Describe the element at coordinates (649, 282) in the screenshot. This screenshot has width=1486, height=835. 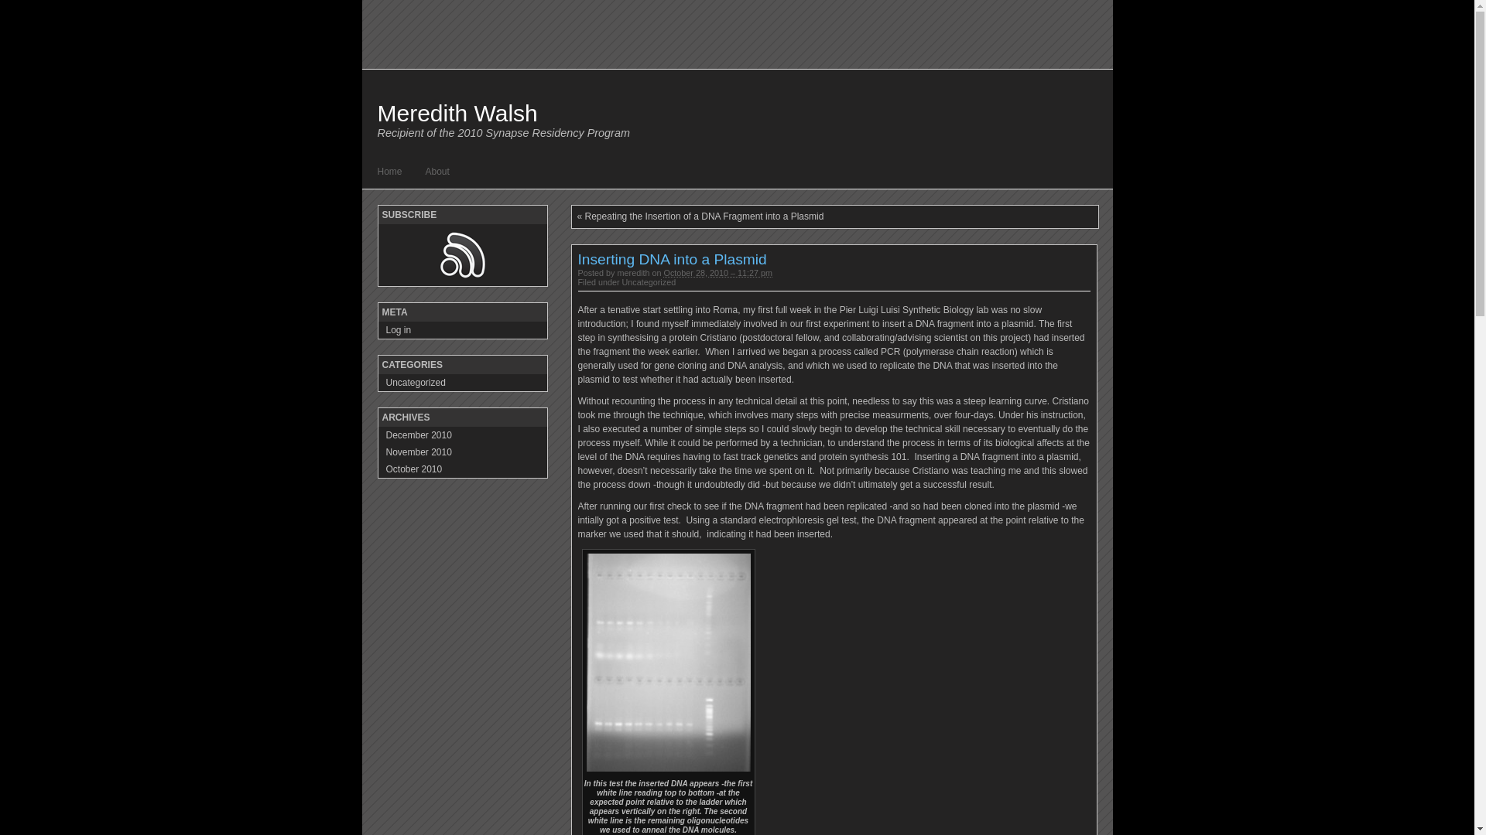
I see `Uncategorized` at that location.